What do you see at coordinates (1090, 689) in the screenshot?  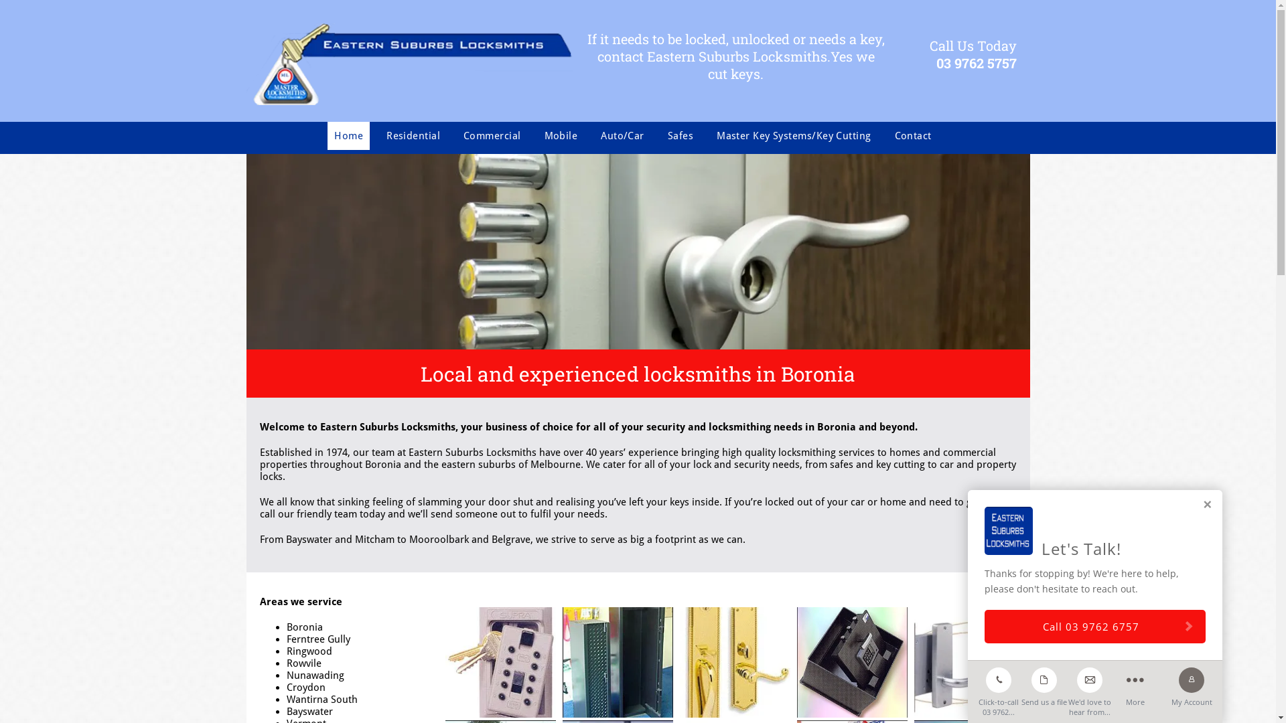 I see `We'd love to hear from...` at bounding box center [1090, 689].